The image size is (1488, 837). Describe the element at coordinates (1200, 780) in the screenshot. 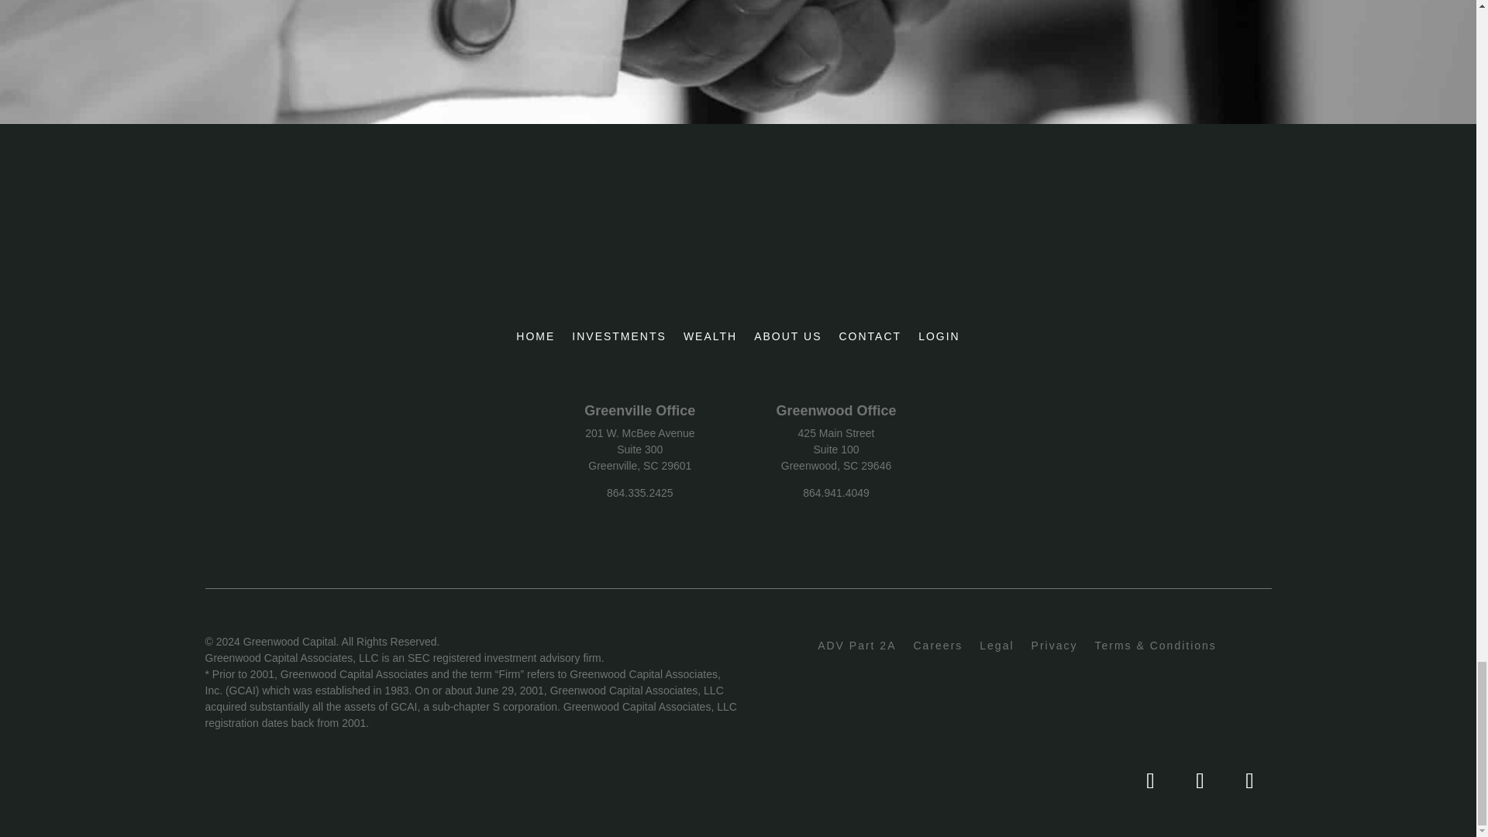

I see `Follow on Facebook` at that location.